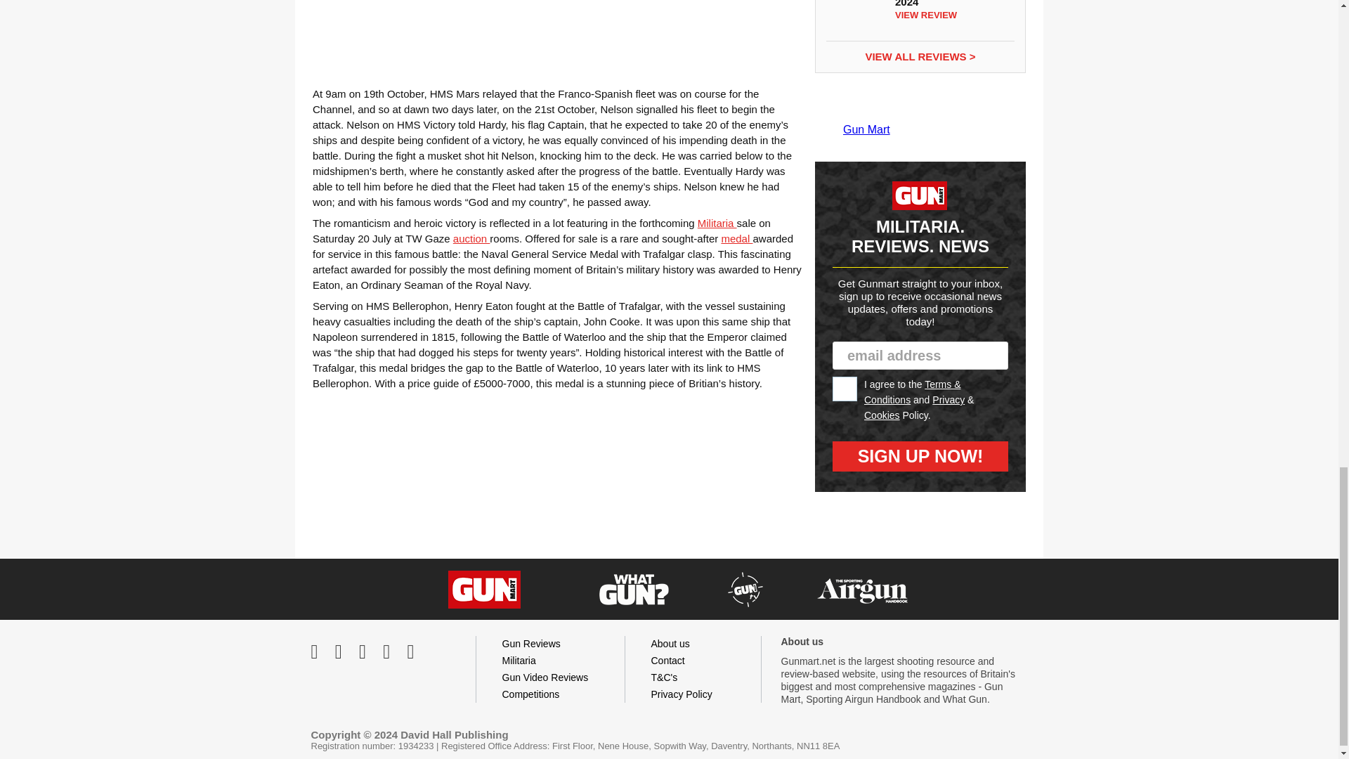 Image resolution: width=1349 pixels, height=759 pixels. Describe the element at coordinates (845, 389) in the screenshot. I see `true` at that location.